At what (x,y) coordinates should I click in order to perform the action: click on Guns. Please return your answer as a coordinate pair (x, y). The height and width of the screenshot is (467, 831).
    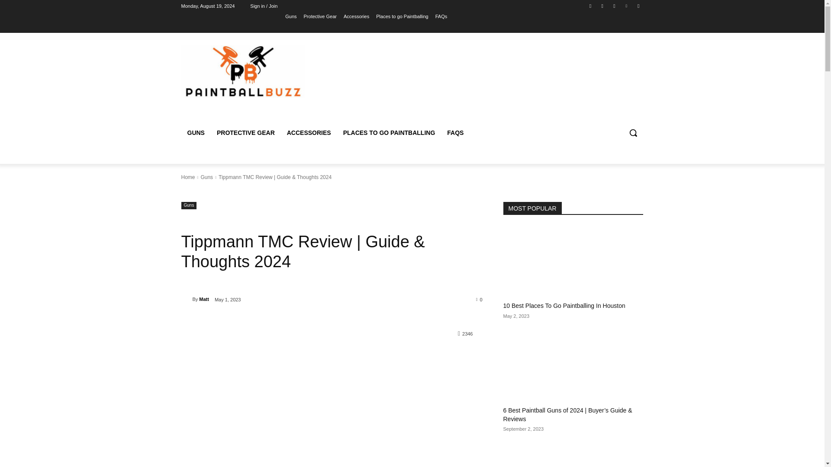
    Looking at the image, I should click on (291, 16).